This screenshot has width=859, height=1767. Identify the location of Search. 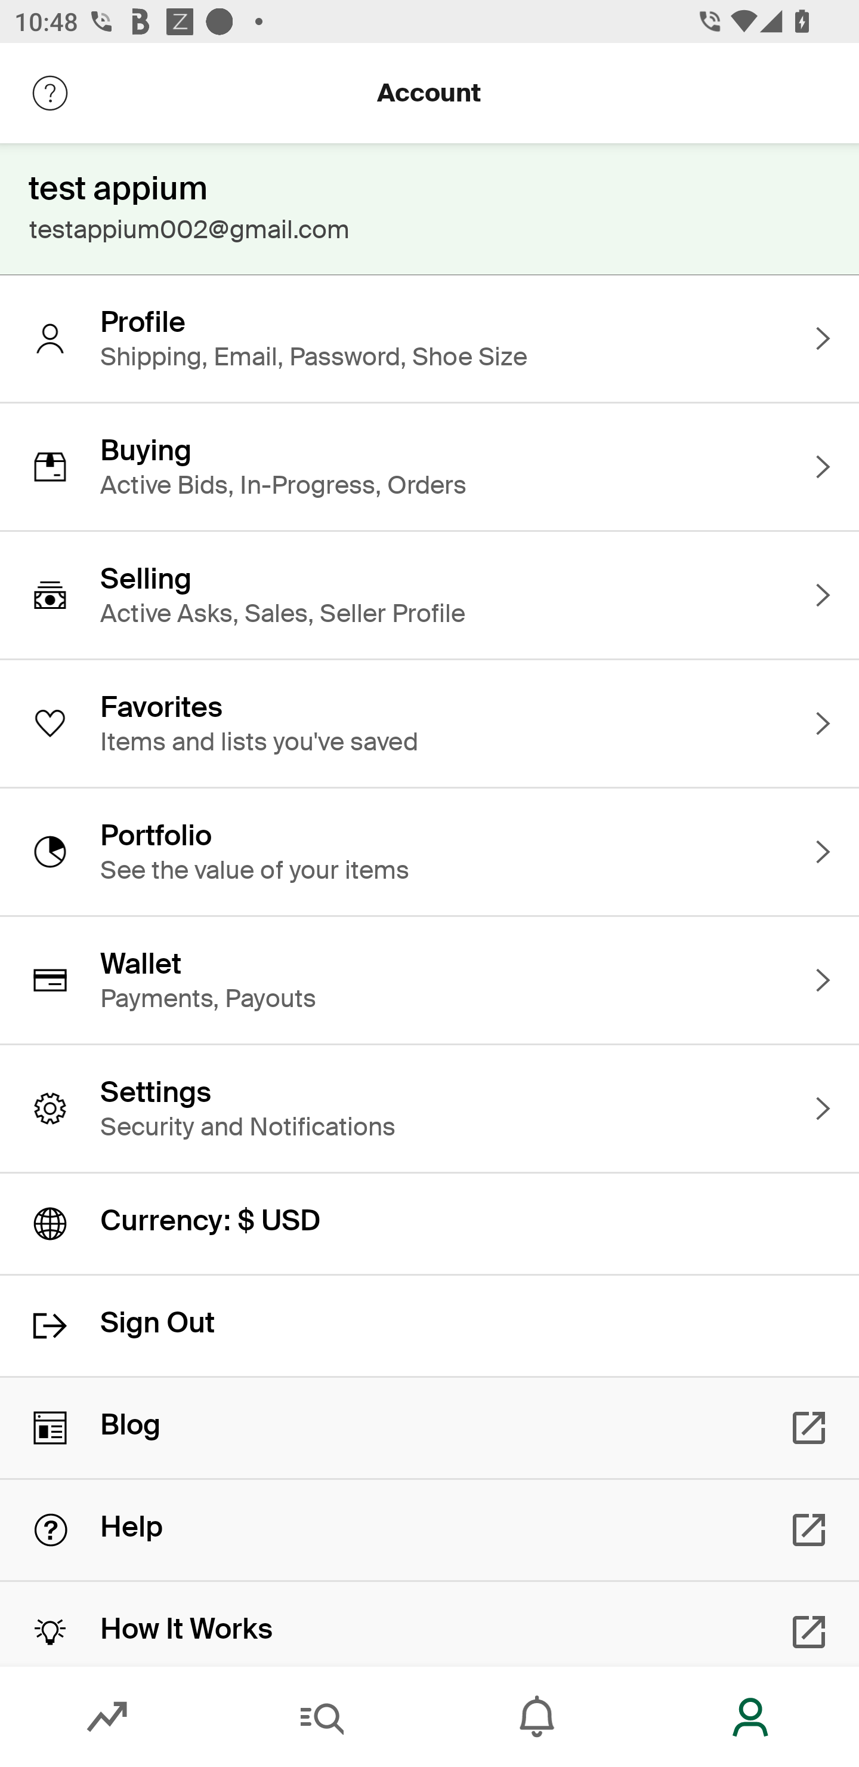
(322, 1717).